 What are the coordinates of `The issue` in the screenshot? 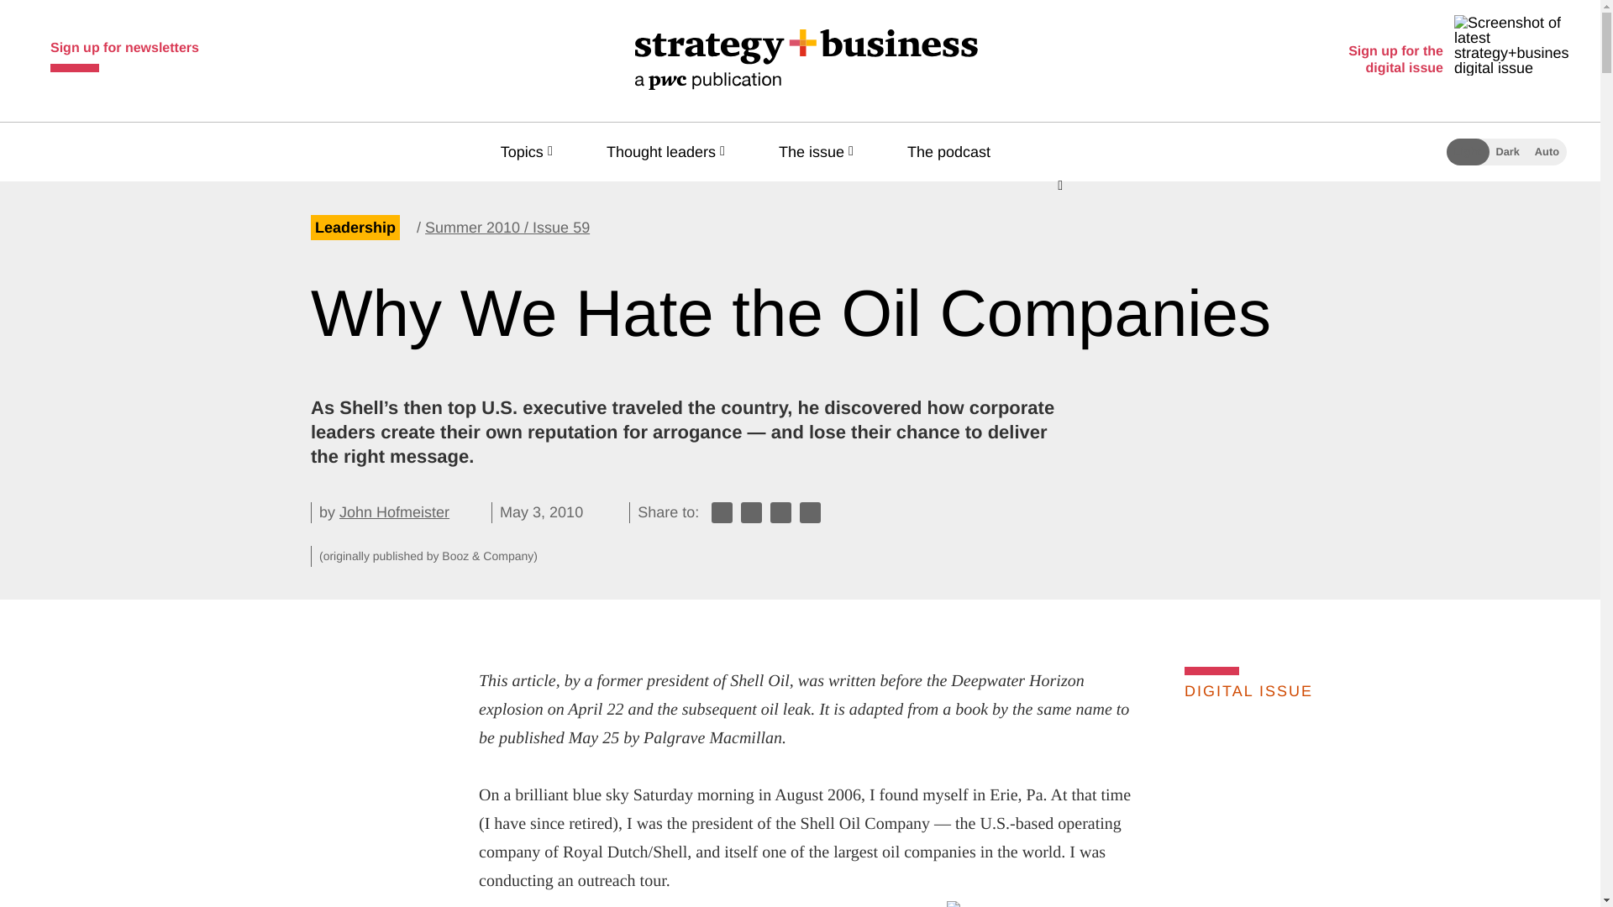 It's located at (820, 151).